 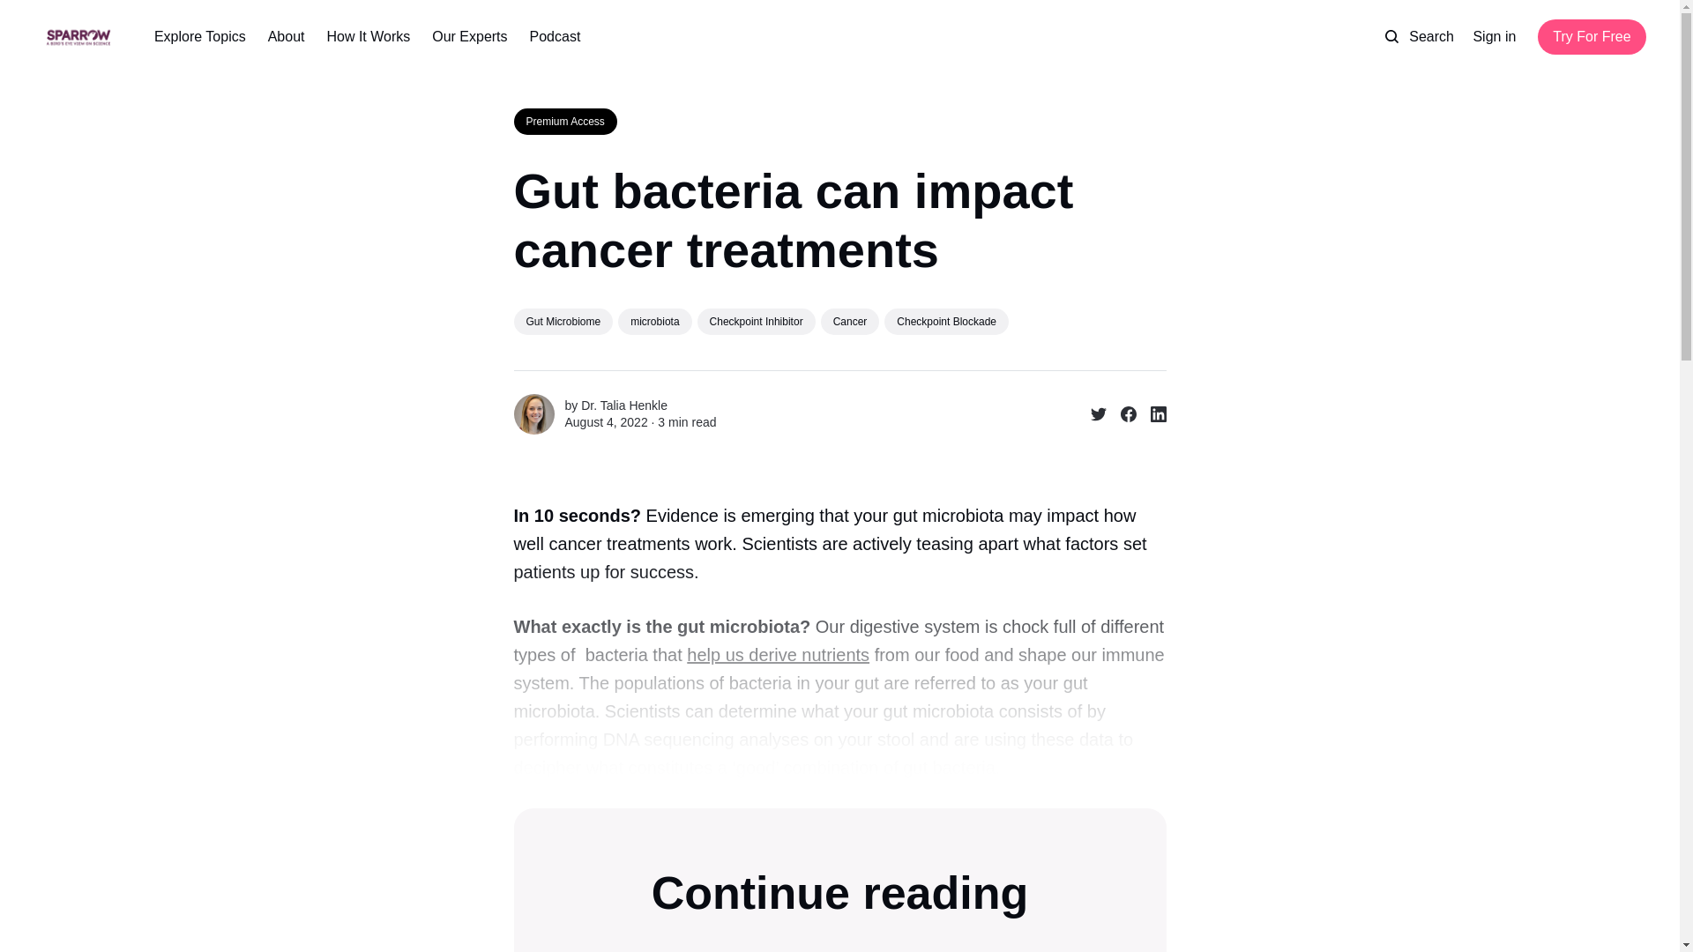 What do you see at coordinates (757, 321) in the screenshot?
I see `Checkpoint Inhibitor` at bounding box center [757, 321].